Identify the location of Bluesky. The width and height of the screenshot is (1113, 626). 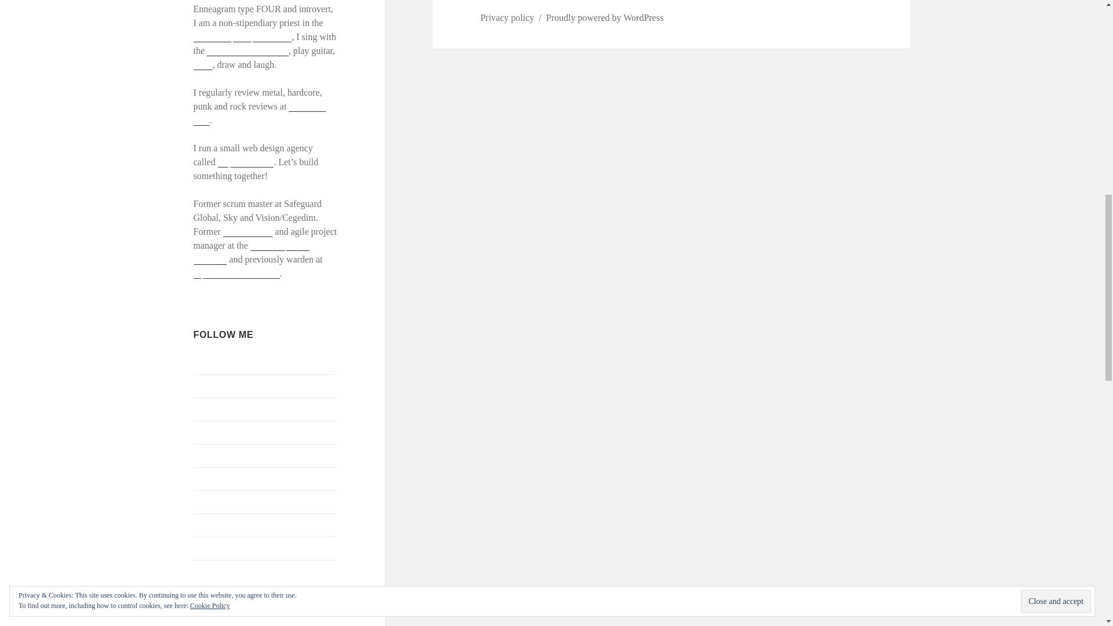
(209, 362).